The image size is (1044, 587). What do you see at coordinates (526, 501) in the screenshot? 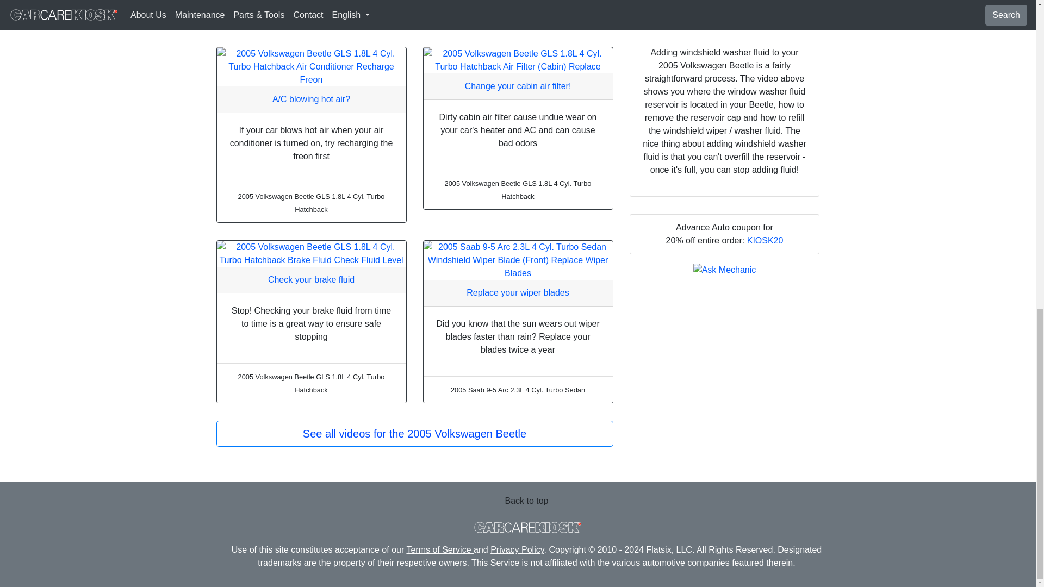
I see `Back to top` at bounding box center [526, 501].